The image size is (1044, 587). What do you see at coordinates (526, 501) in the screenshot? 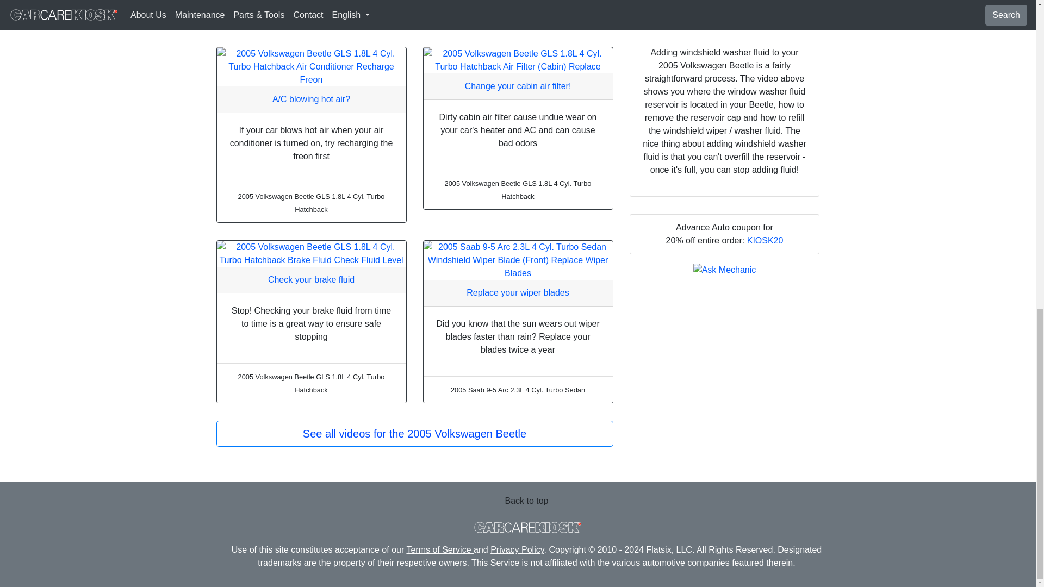
I see `Back to top` at bounding box center [526, 501].